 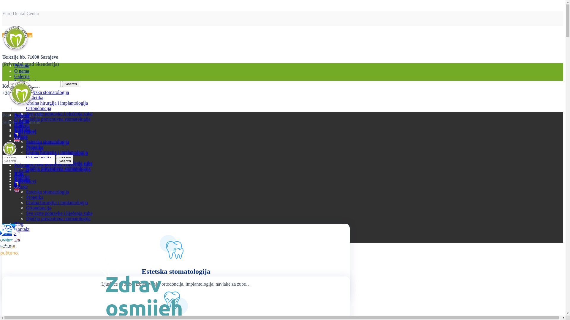 What do you see at coordinates (57, 152) in the screenshot?
I see `Oralna hirurgija i implantologija` at bounding box center [57, 152].